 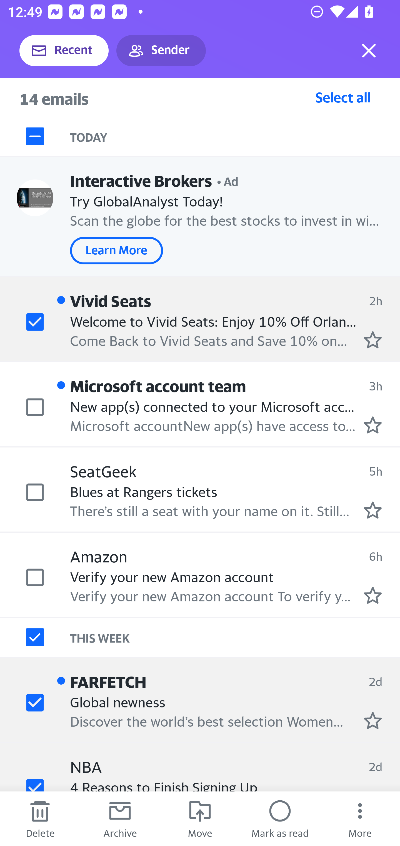 I want to click on Mark as starred., so click(x=373, y=340).